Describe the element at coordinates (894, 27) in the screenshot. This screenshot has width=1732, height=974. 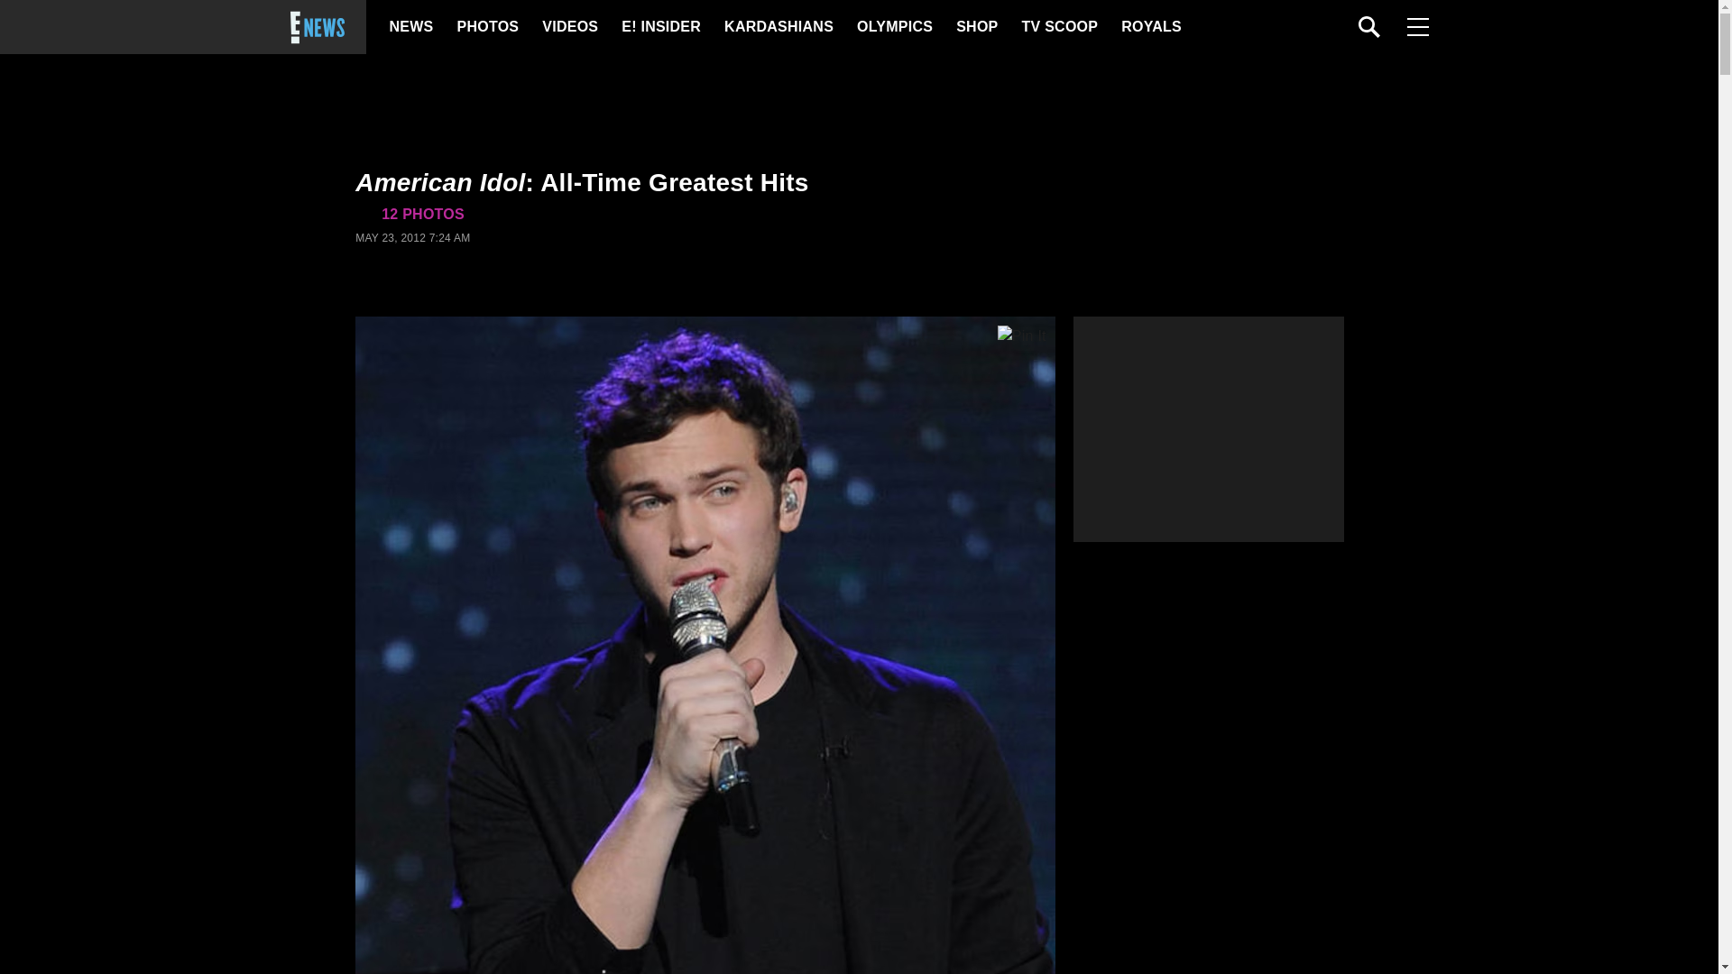
I see `OLYMPICS` at that location.